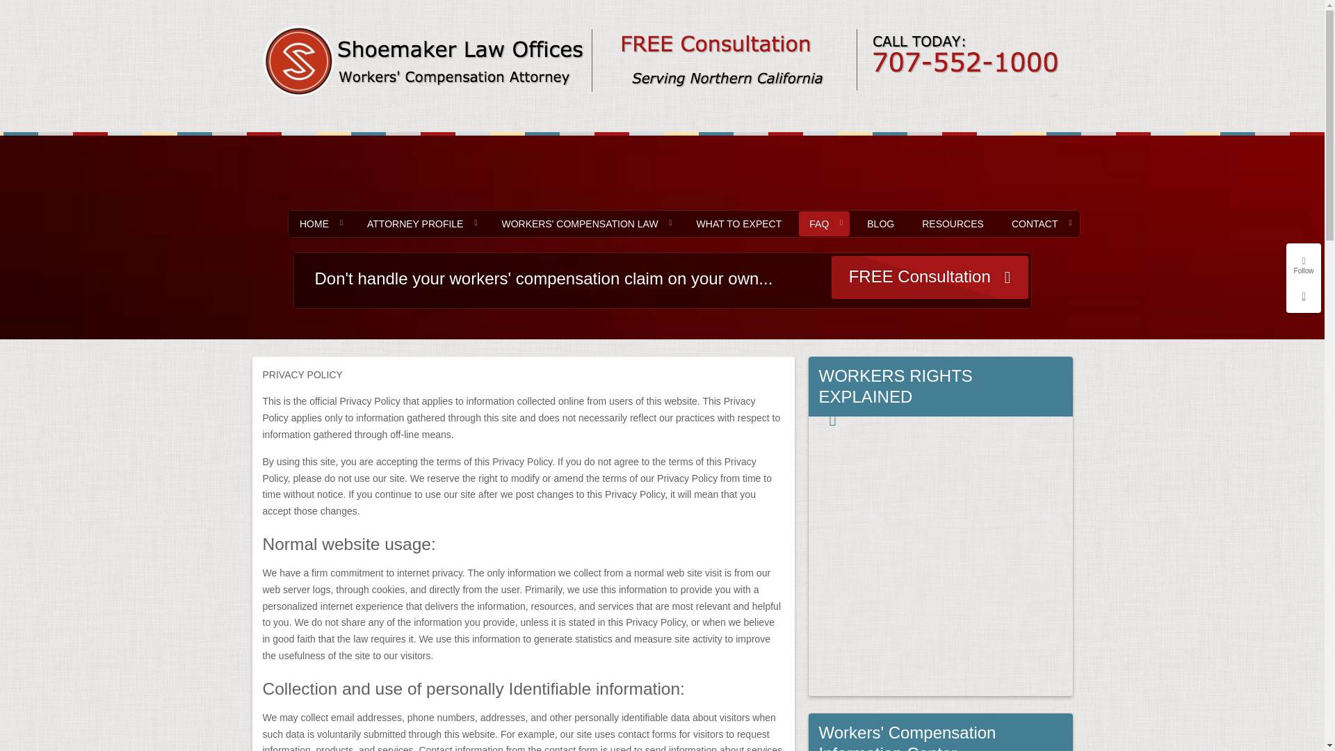 The width and height of the screenshot is (1335, 751). What do you see at coordinates (1040, 224) in the screenshot?
I see `CONTACT` at bounding box center [1040, 224].